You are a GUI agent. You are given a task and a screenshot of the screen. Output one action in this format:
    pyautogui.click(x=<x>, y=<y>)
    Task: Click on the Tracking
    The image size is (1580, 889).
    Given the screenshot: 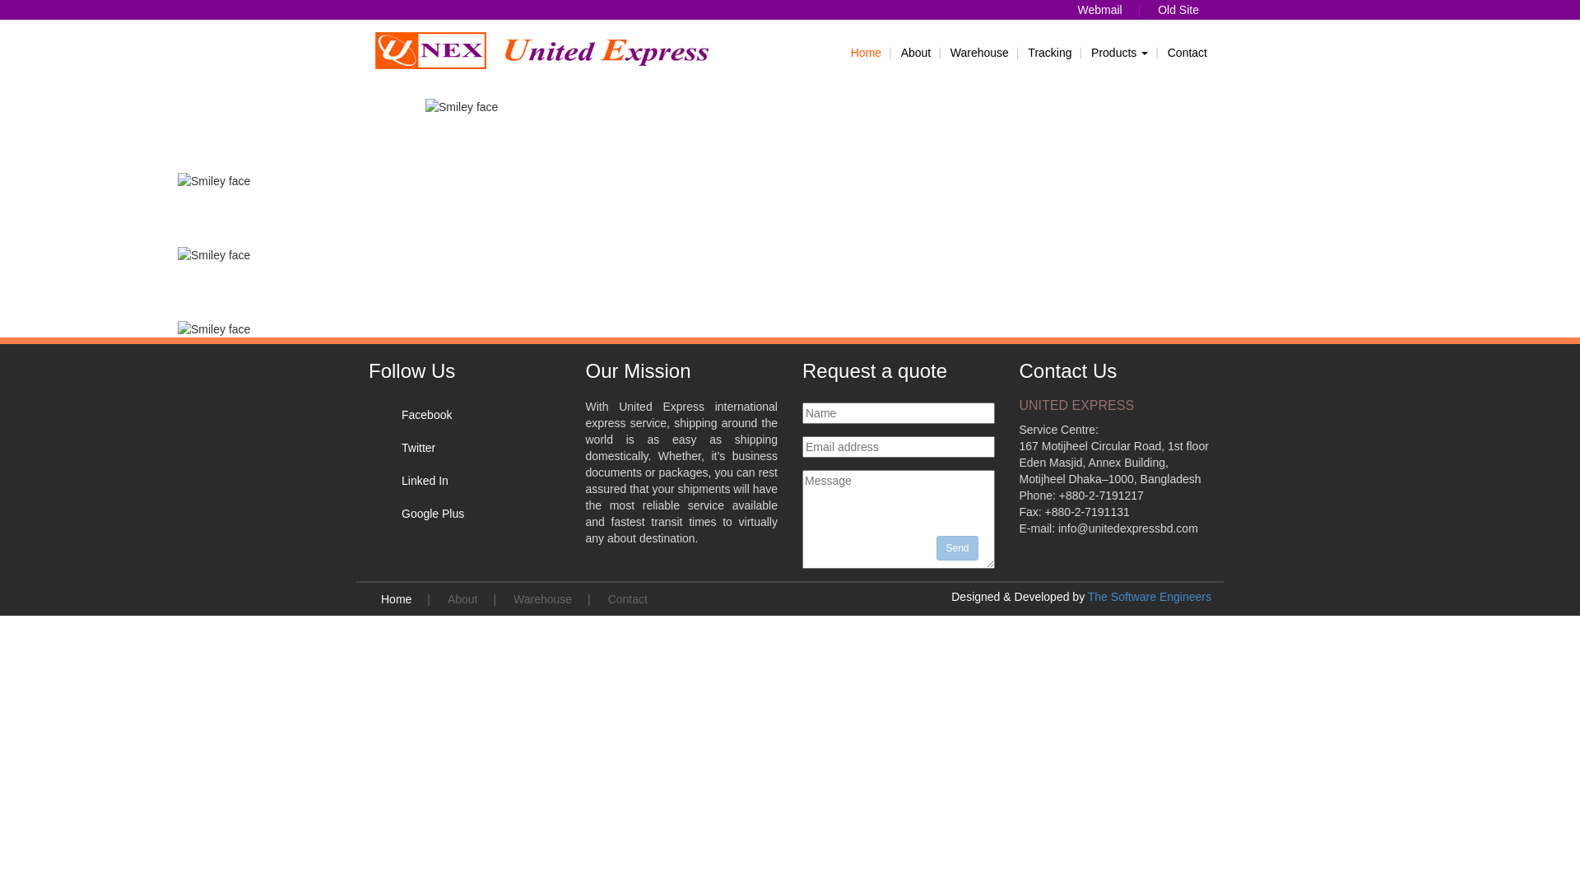 What is the action you would take?
    pyautogui.click(x=1050, y=53)
    